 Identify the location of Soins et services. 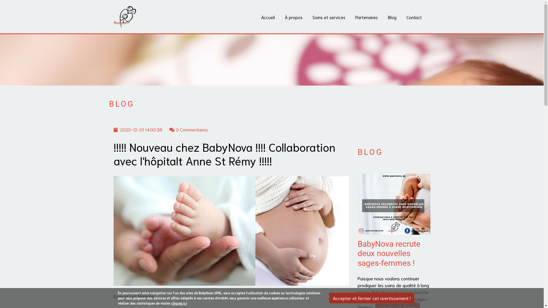
(329, 17).